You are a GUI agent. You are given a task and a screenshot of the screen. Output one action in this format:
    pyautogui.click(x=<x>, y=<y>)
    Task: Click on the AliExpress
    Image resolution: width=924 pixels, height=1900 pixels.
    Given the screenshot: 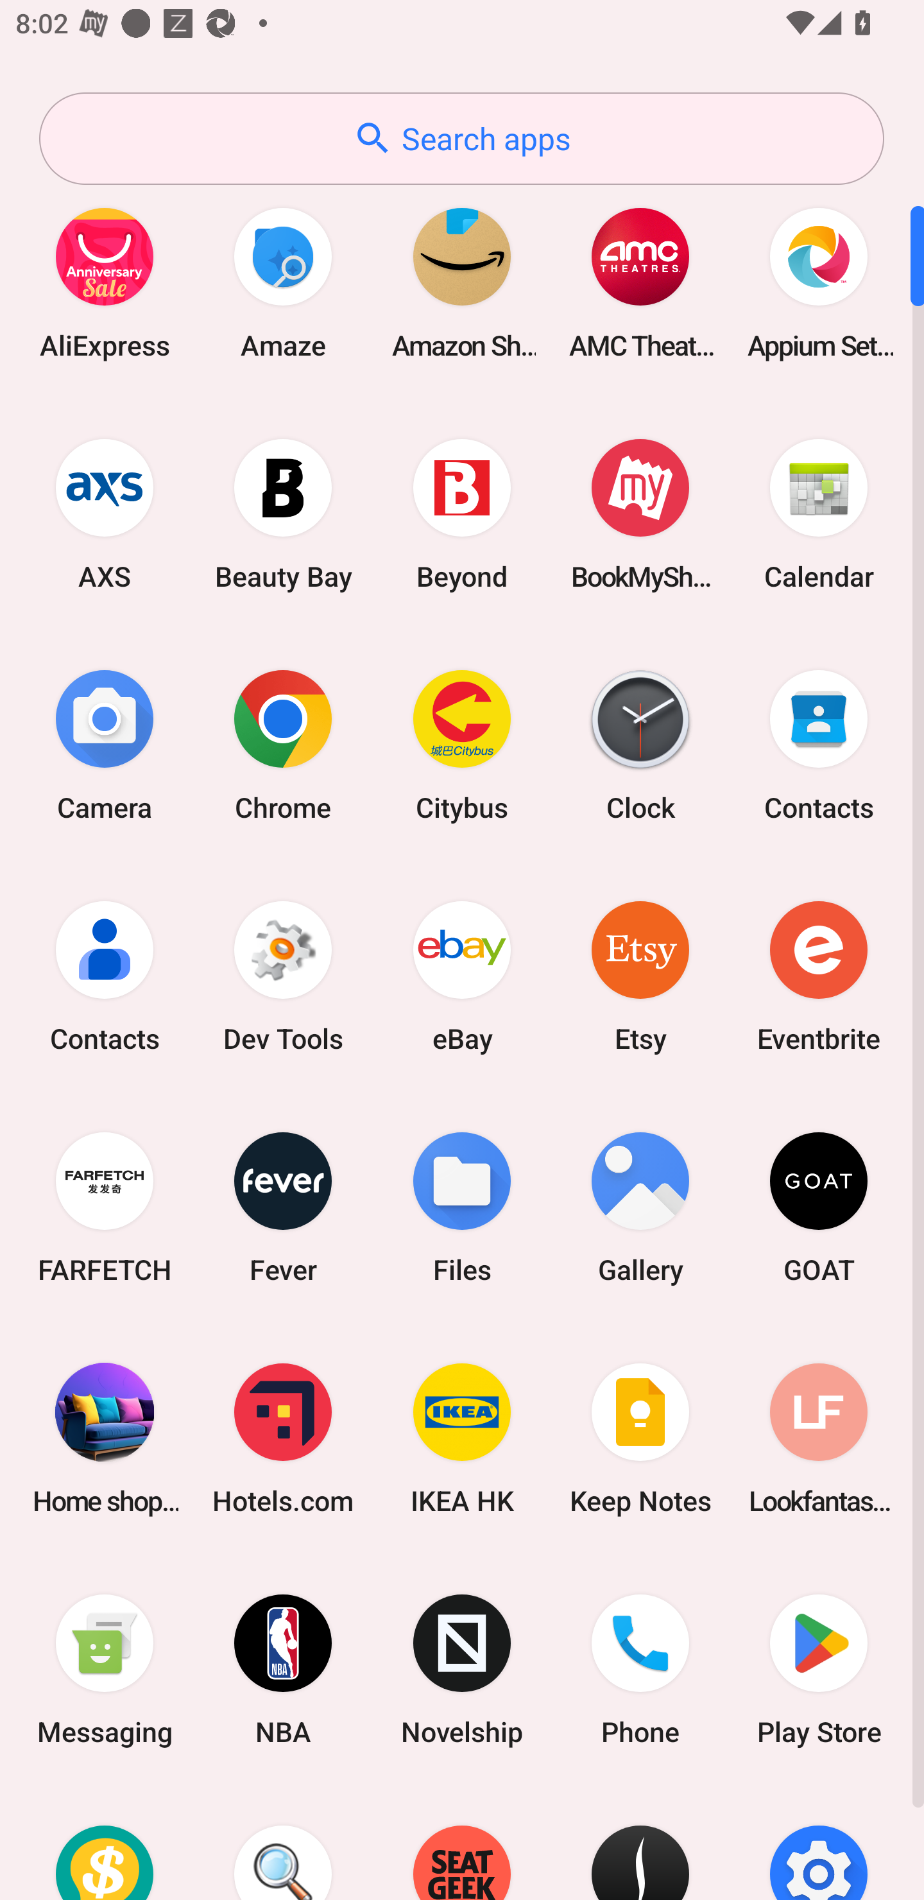 What is the action you would take?
    pyautogui.click(x=105, y=282)
    